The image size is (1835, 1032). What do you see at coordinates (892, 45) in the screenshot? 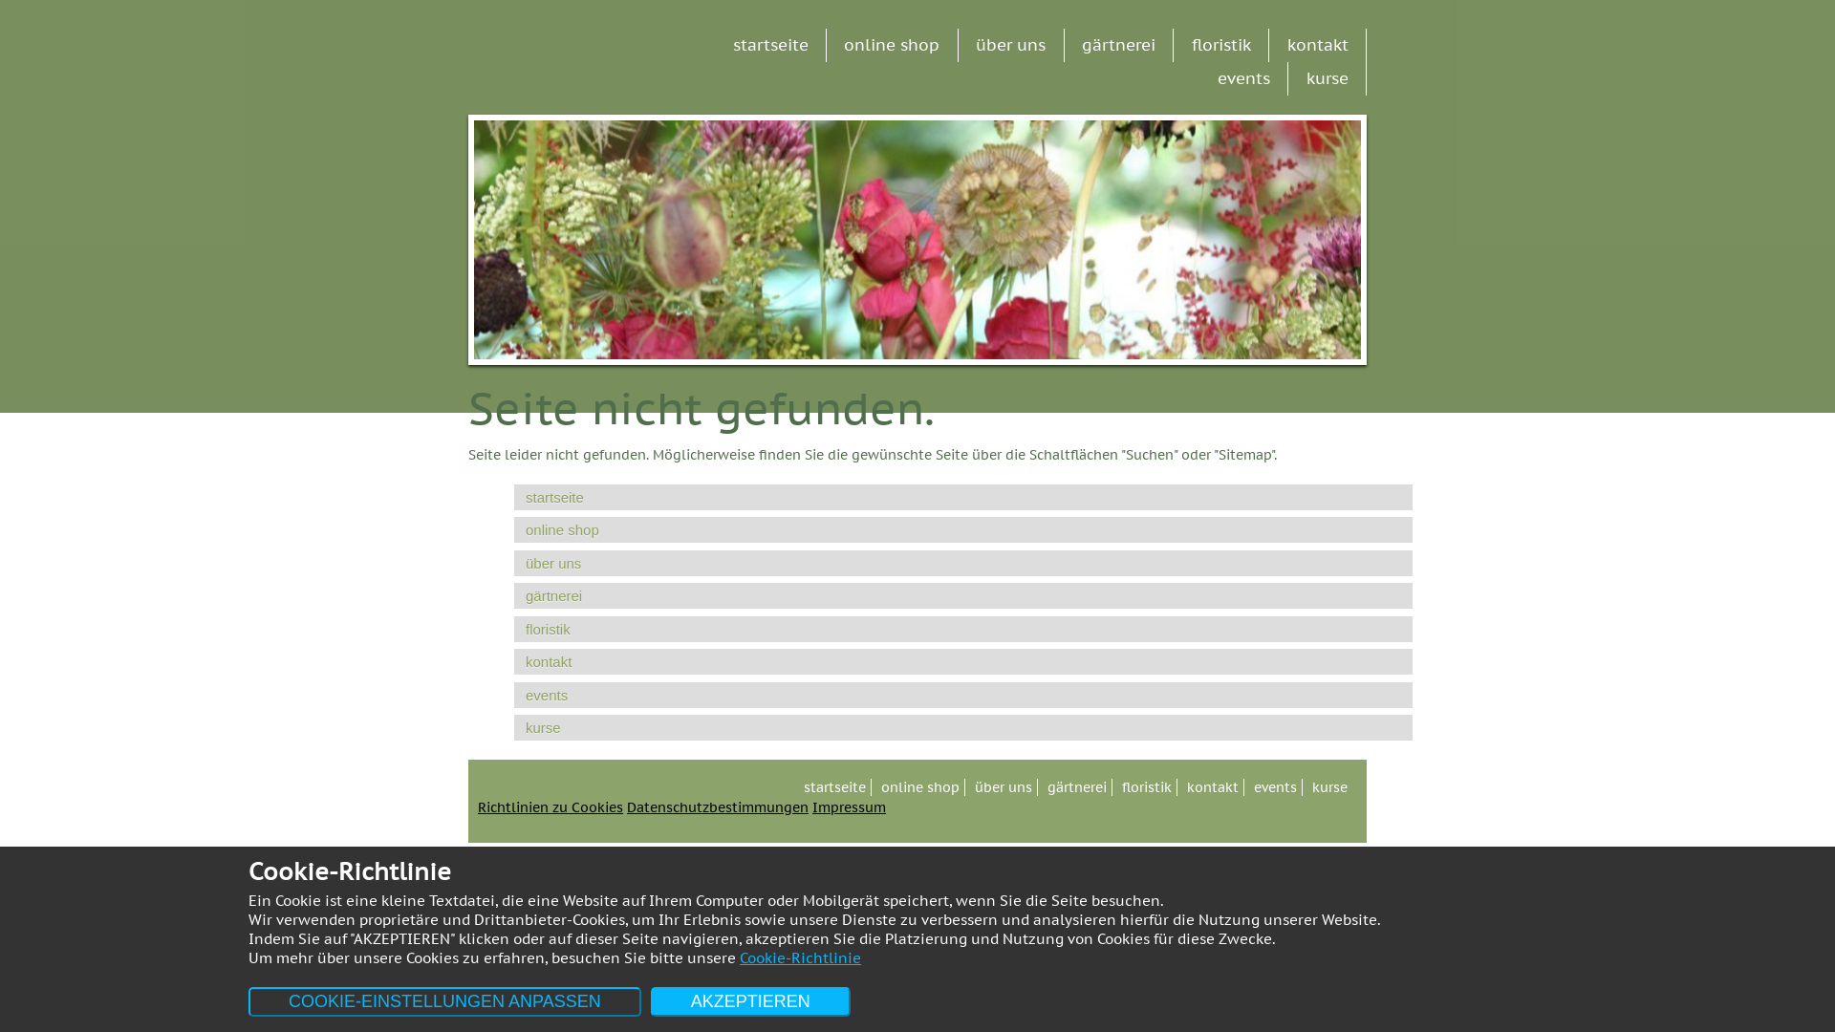
I see `online shop` at bounding box center [892, 45].